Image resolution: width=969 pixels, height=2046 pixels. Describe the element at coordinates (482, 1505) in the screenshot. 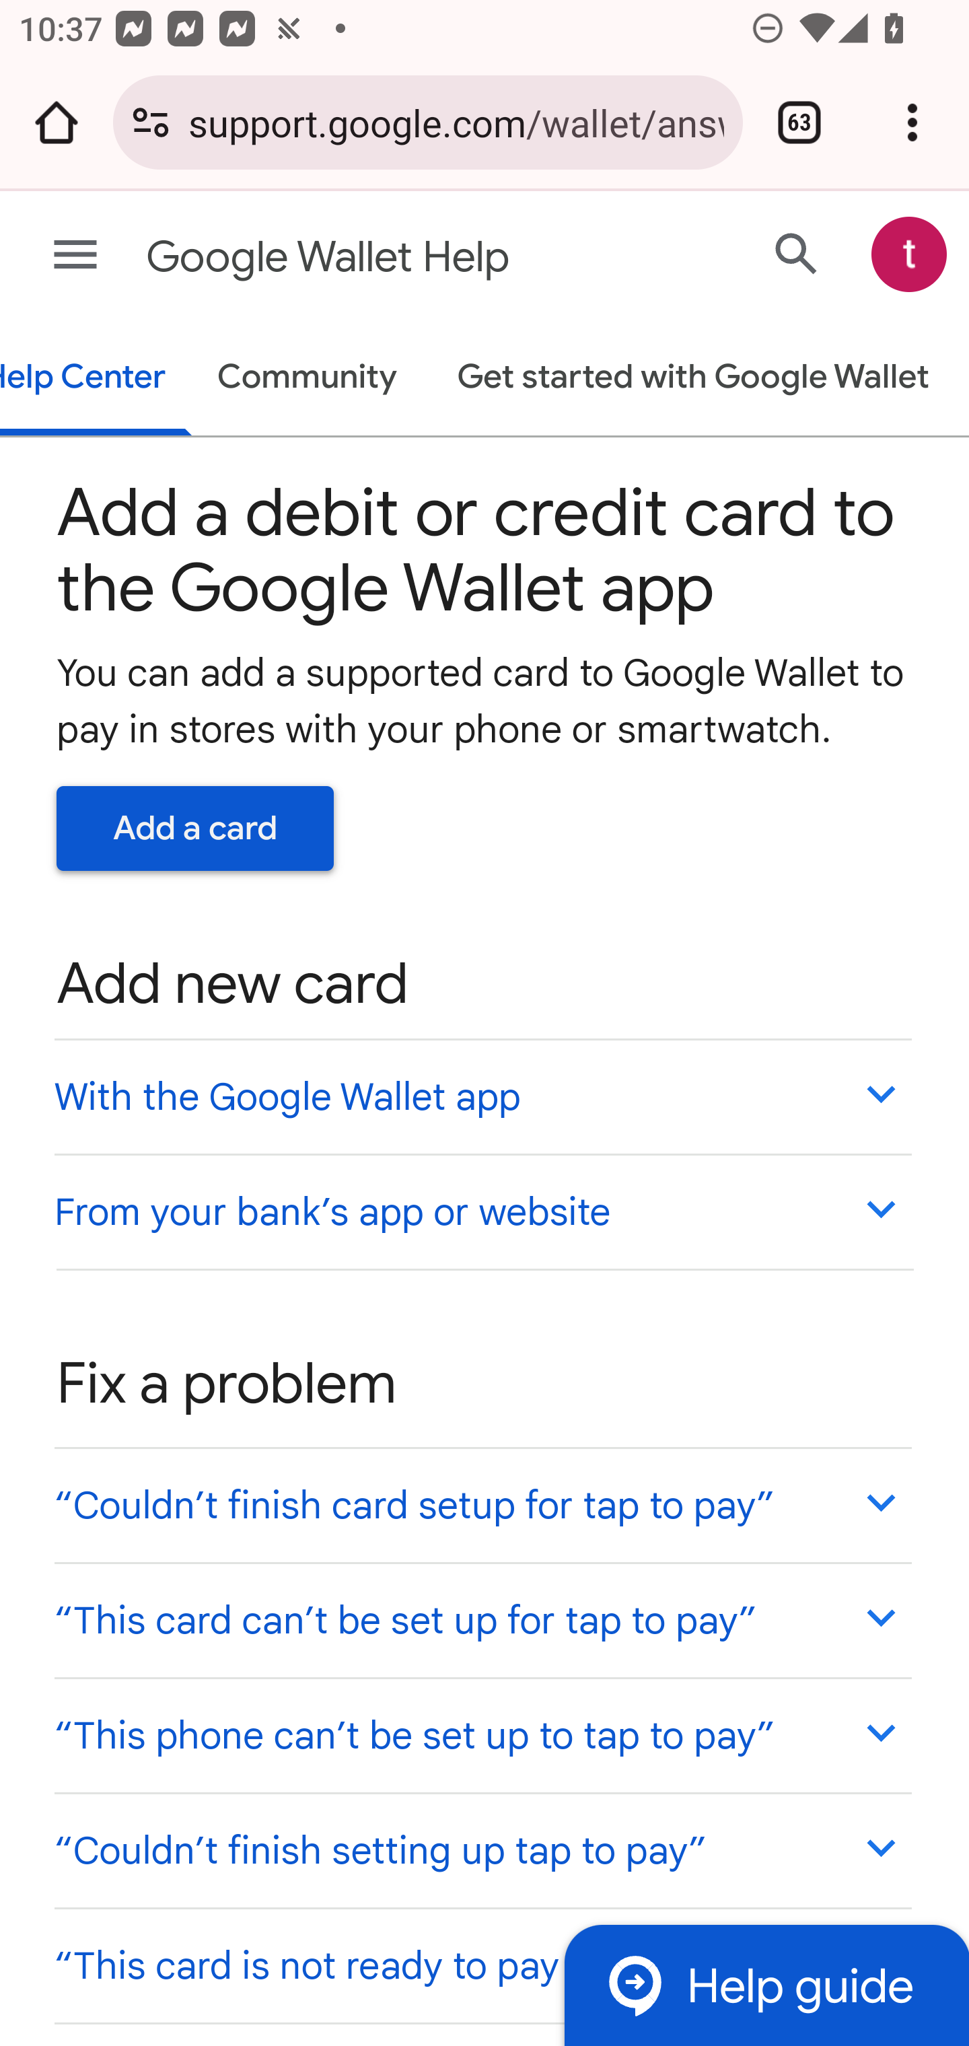

I see `“Couldn’t finish card setup for tap to pay”` at that location.